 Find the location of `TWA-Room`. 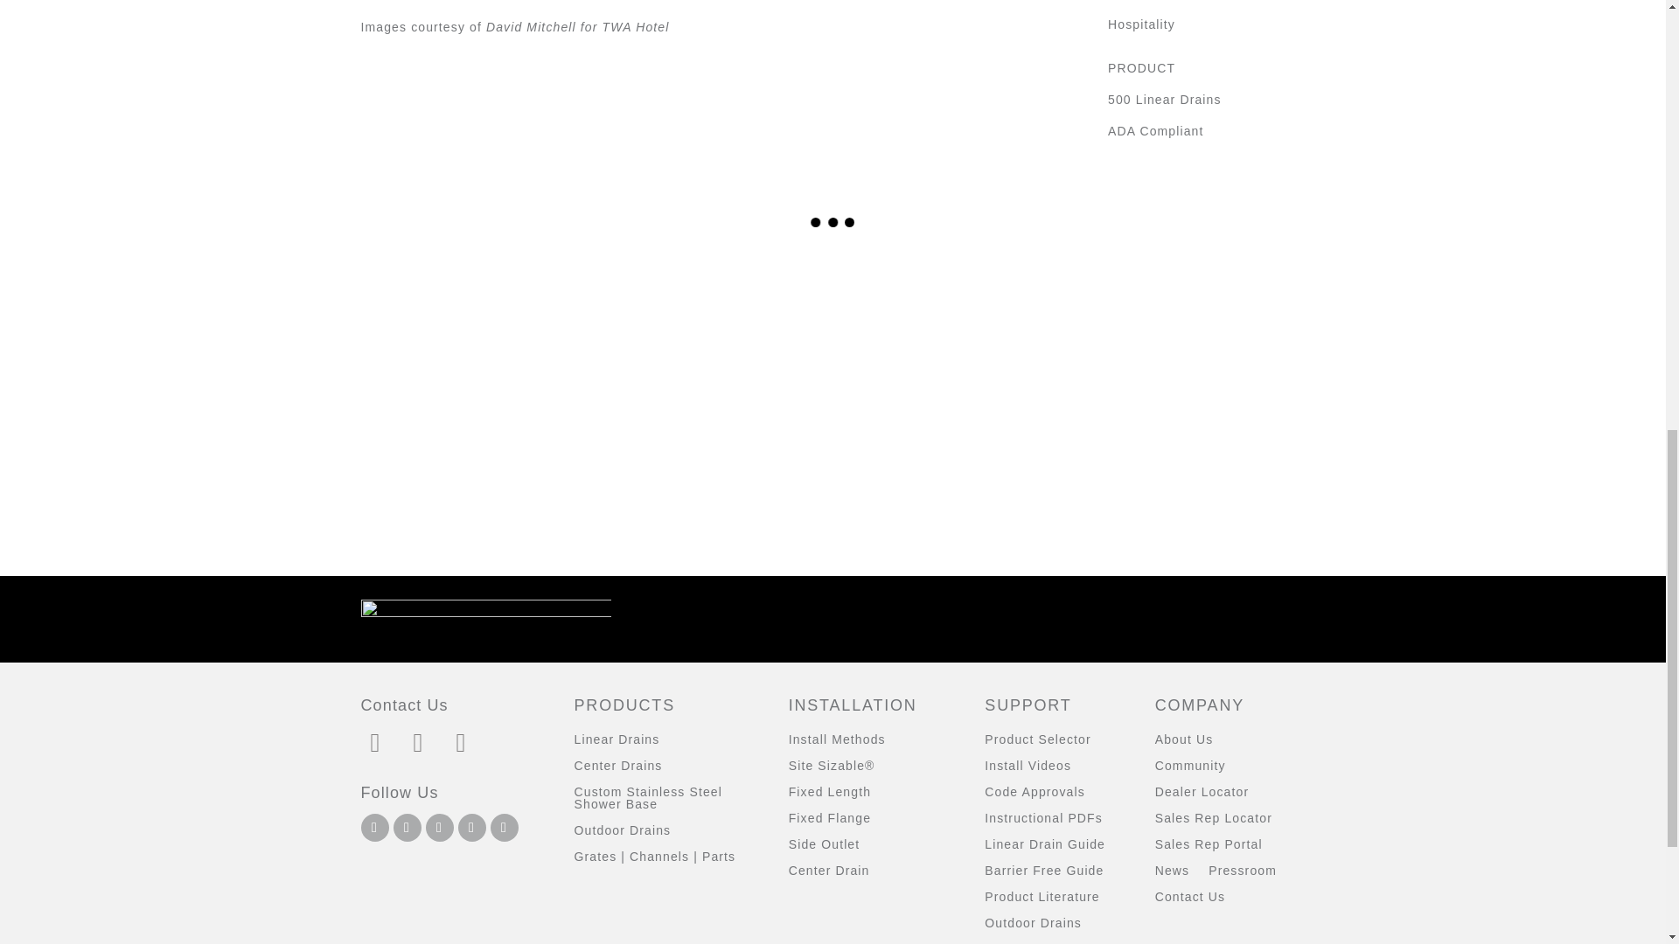

TWA-Room is located at coordinates (712, 311).